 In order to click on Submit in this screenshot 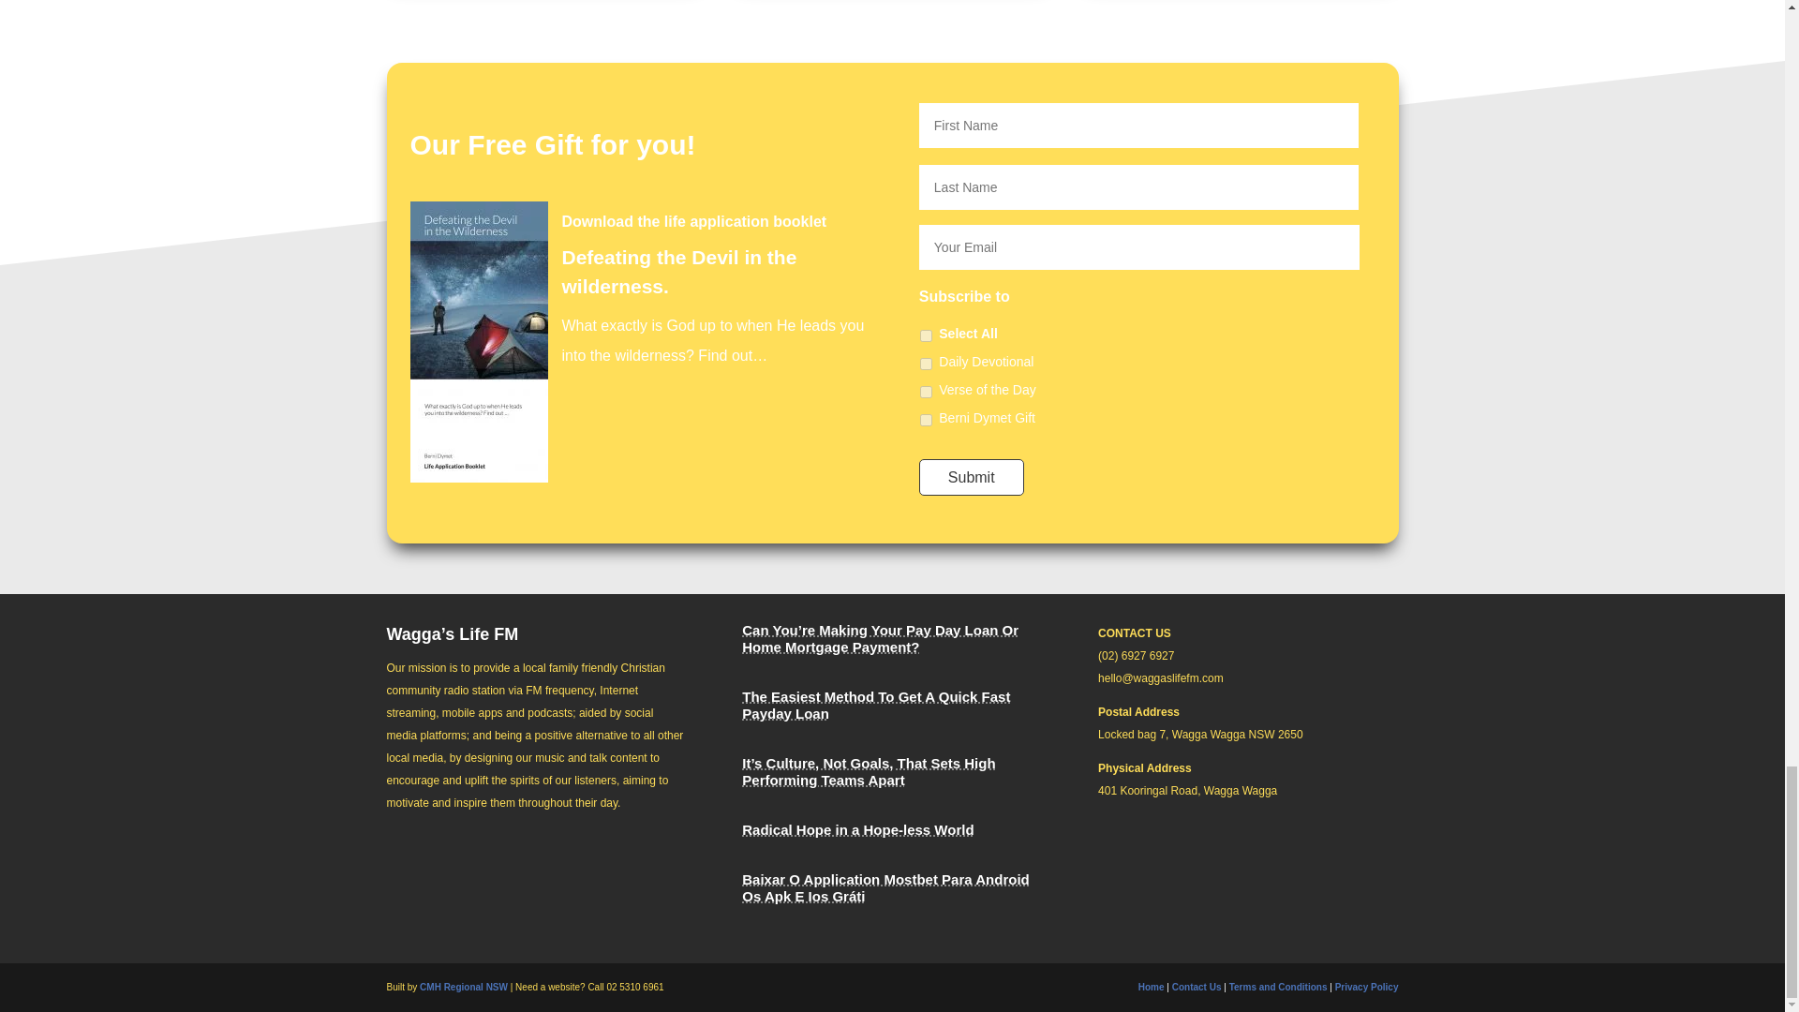, I will do `click(971, 478)`.